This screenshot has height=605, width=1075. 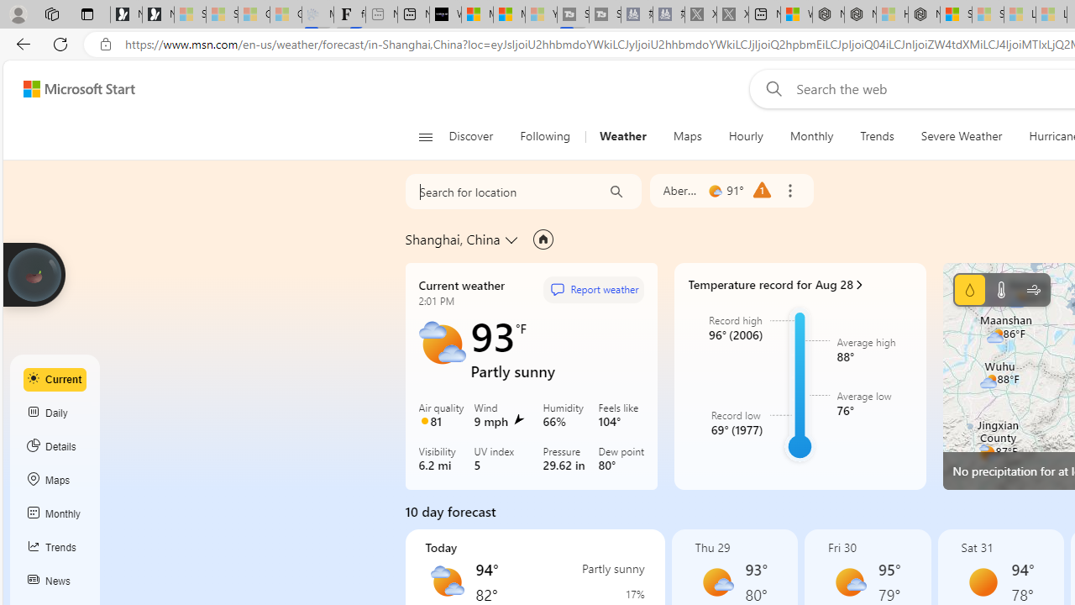 What do you see at coordinates (1033, 289) in the screenshot?
I see `Wind` at bounding box center [1033, 289].